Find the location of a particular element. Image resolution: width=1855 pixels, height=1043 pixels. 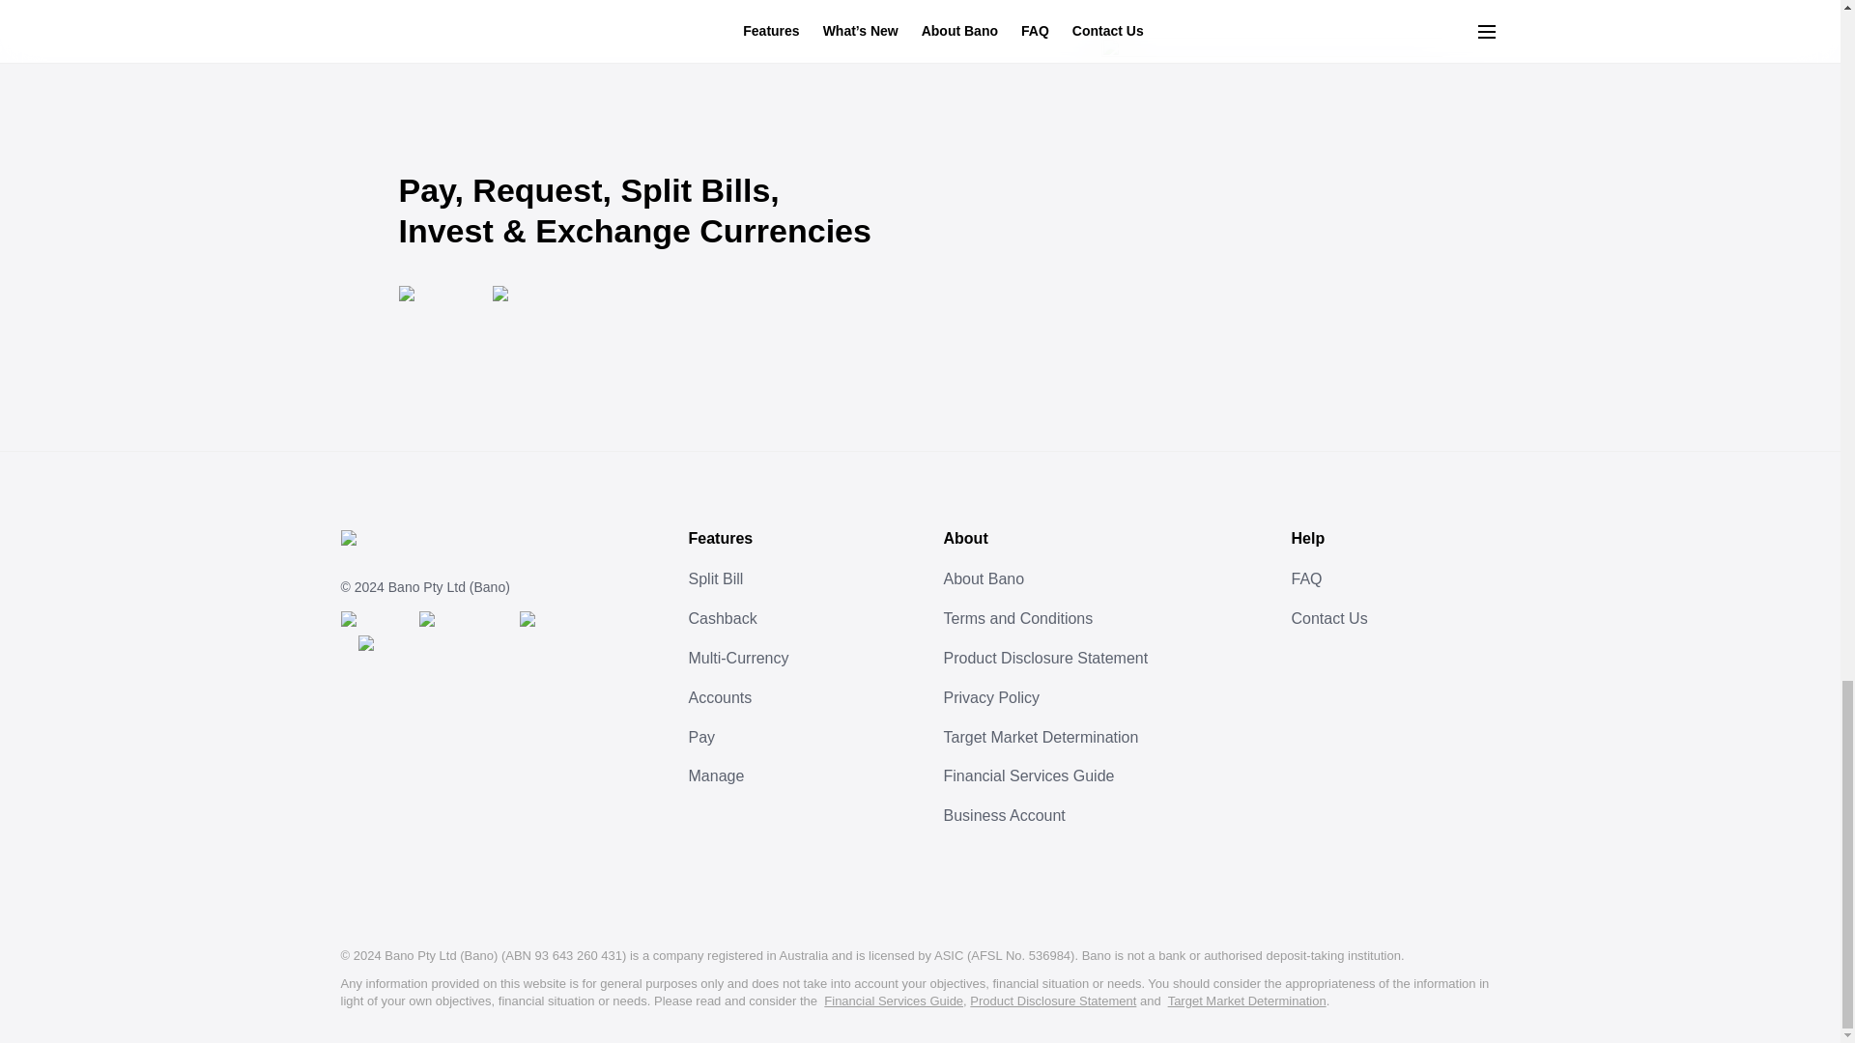

Financial Services Guide is located at coordinates (1106, 776).